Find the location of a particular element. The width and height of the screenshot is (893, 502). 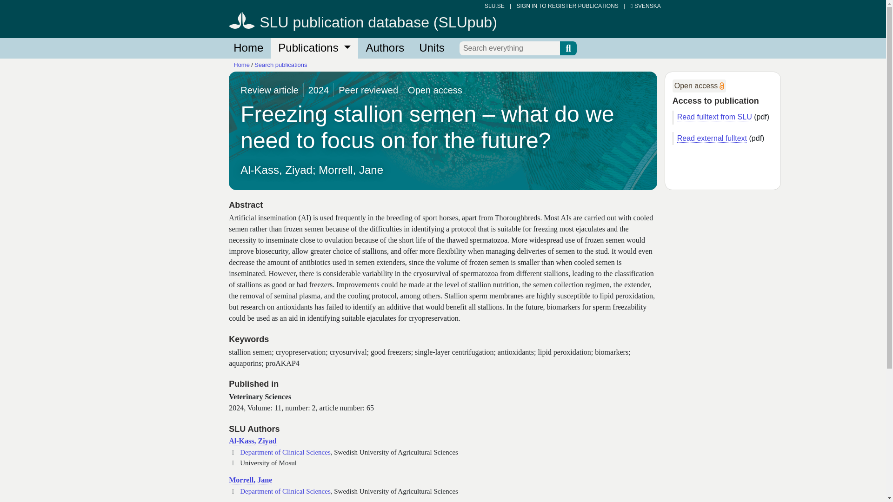

Home is located at coordinates (248, 48).